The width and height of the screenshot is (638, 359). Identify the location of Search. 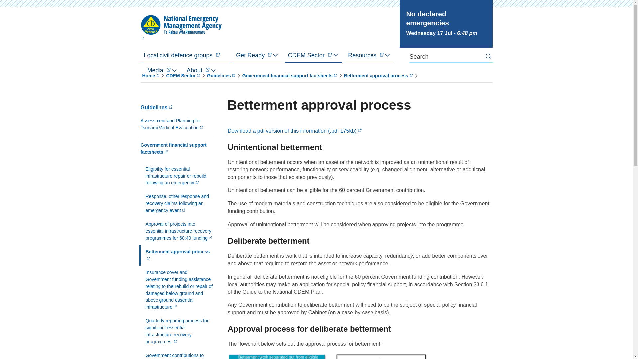
(488, 56).